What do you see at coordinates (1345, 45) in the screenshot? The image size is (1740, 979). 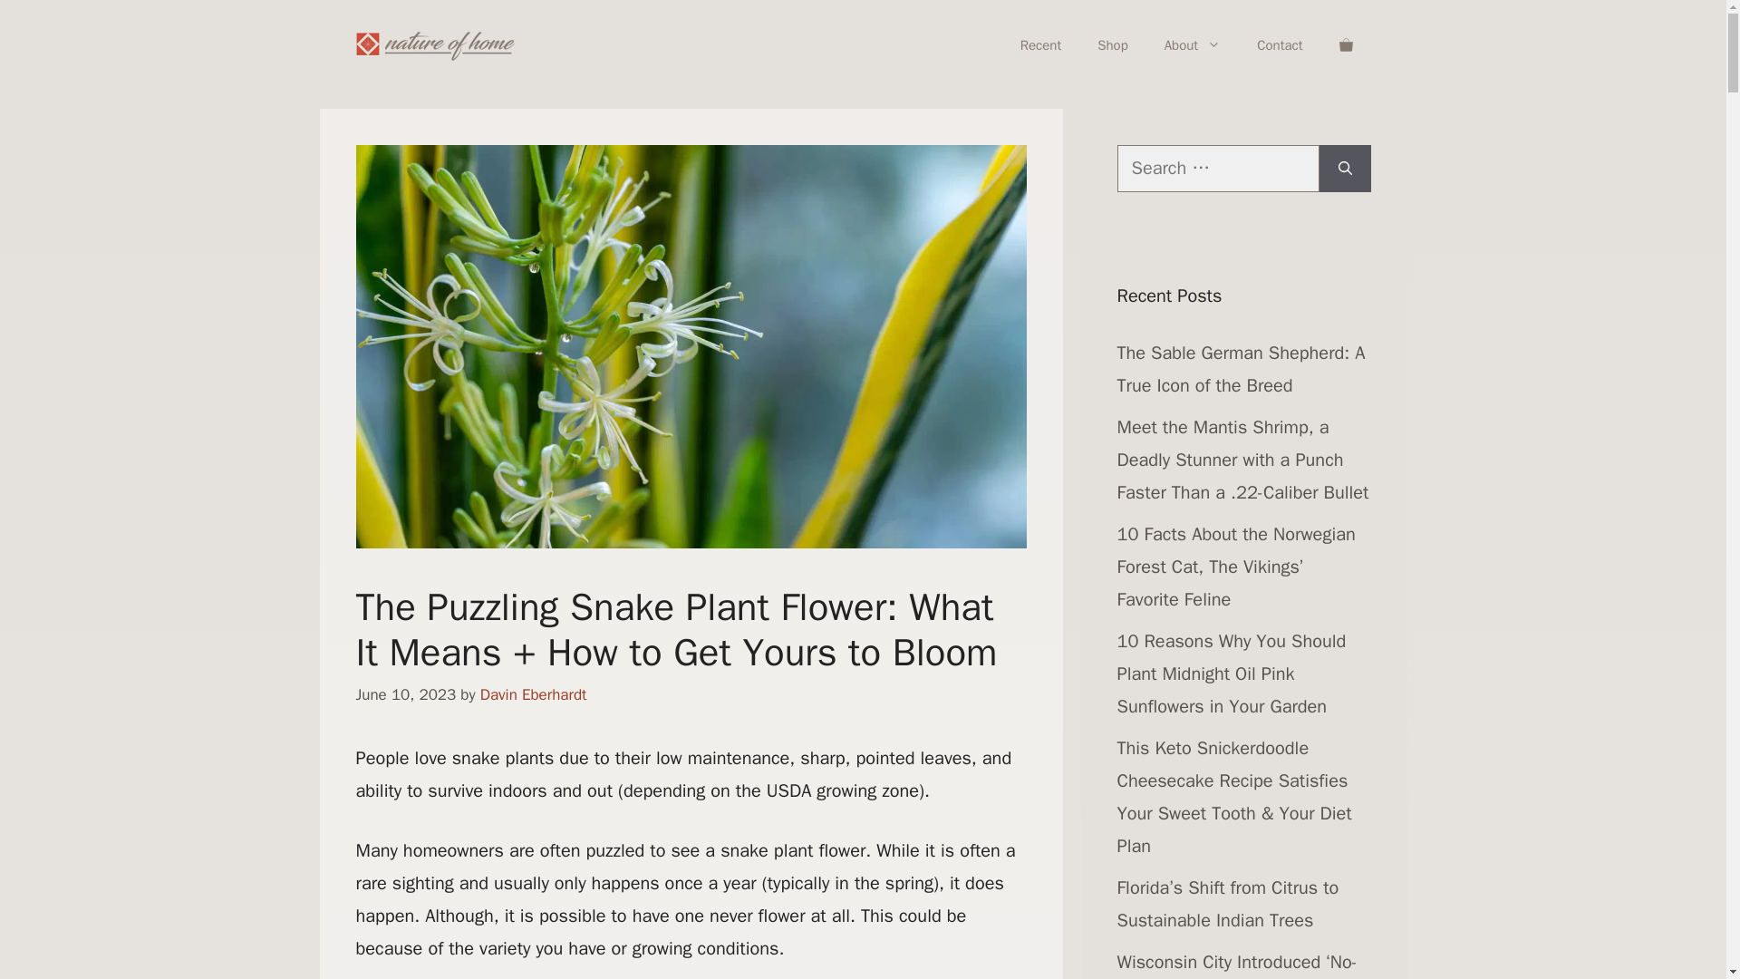 I see `View your shopping cart` at bounding box center [1345, 45].